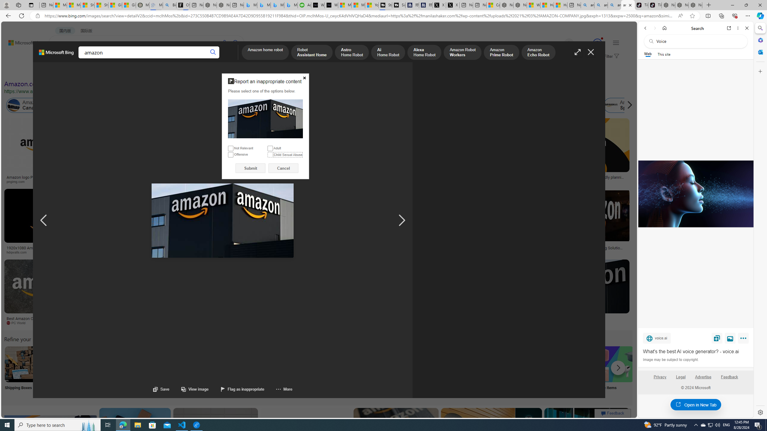 The height and width of the screenshot is (431, 767). What do you see at coordinates (141, 372) in the screenshot?
I see `Amazon Log into My Account Log into My Account` at bounding box center [141, 372].